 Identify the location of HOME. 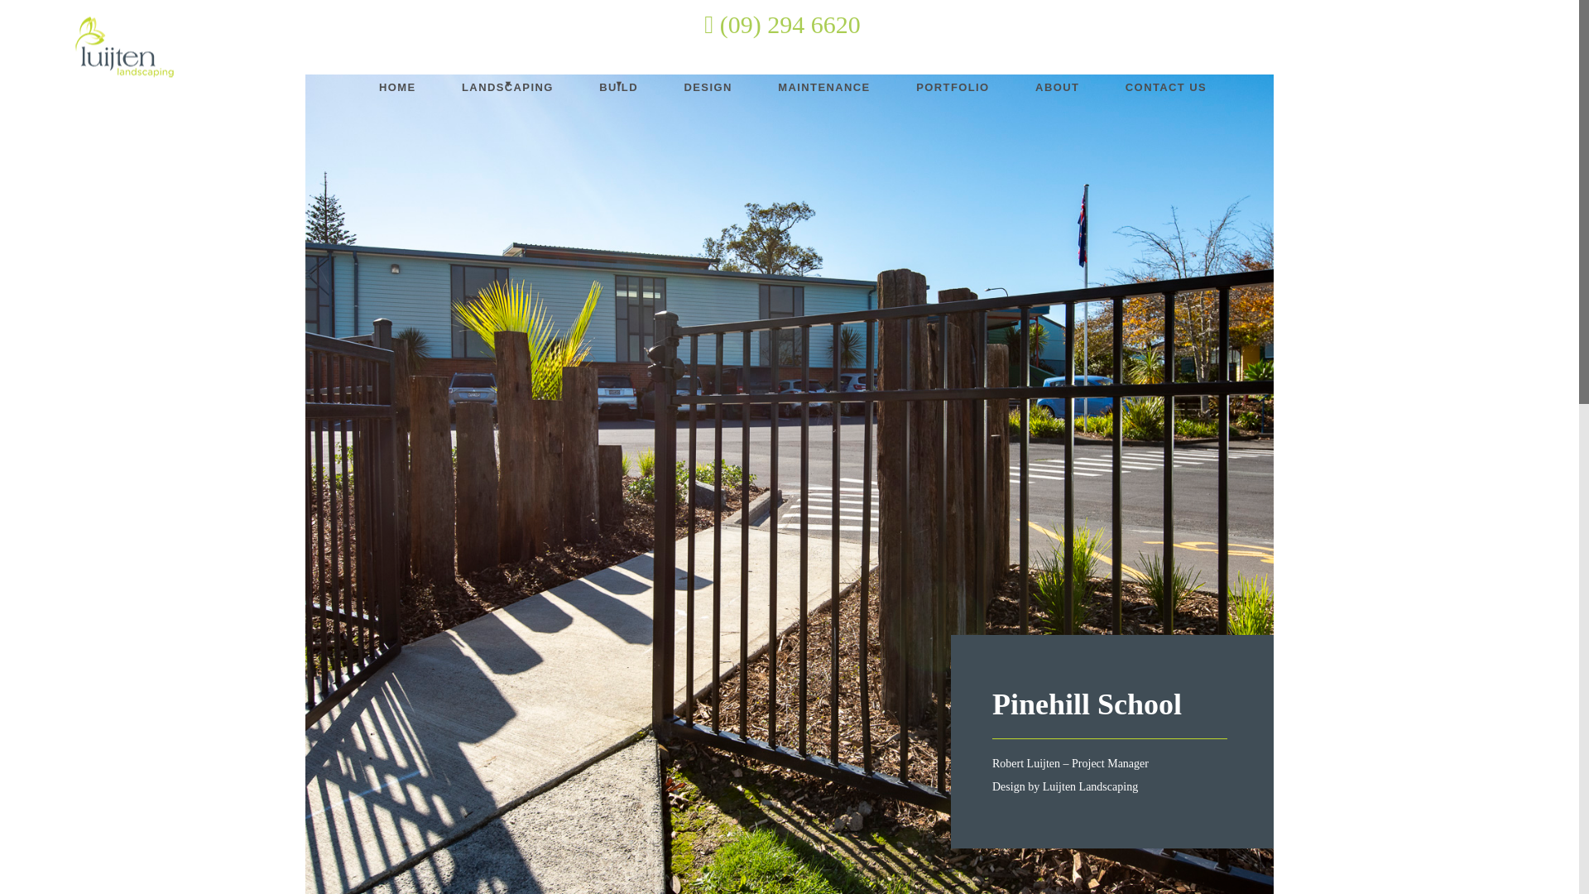
(397, 88).